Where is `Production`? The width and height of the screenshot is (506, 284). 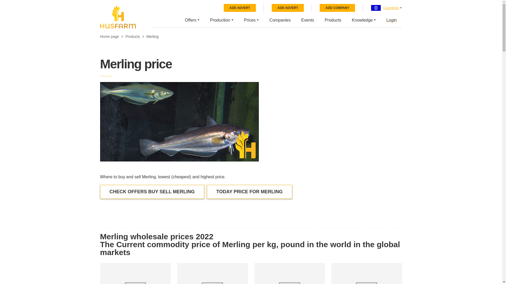
Production is located at coordinates (221, 19).